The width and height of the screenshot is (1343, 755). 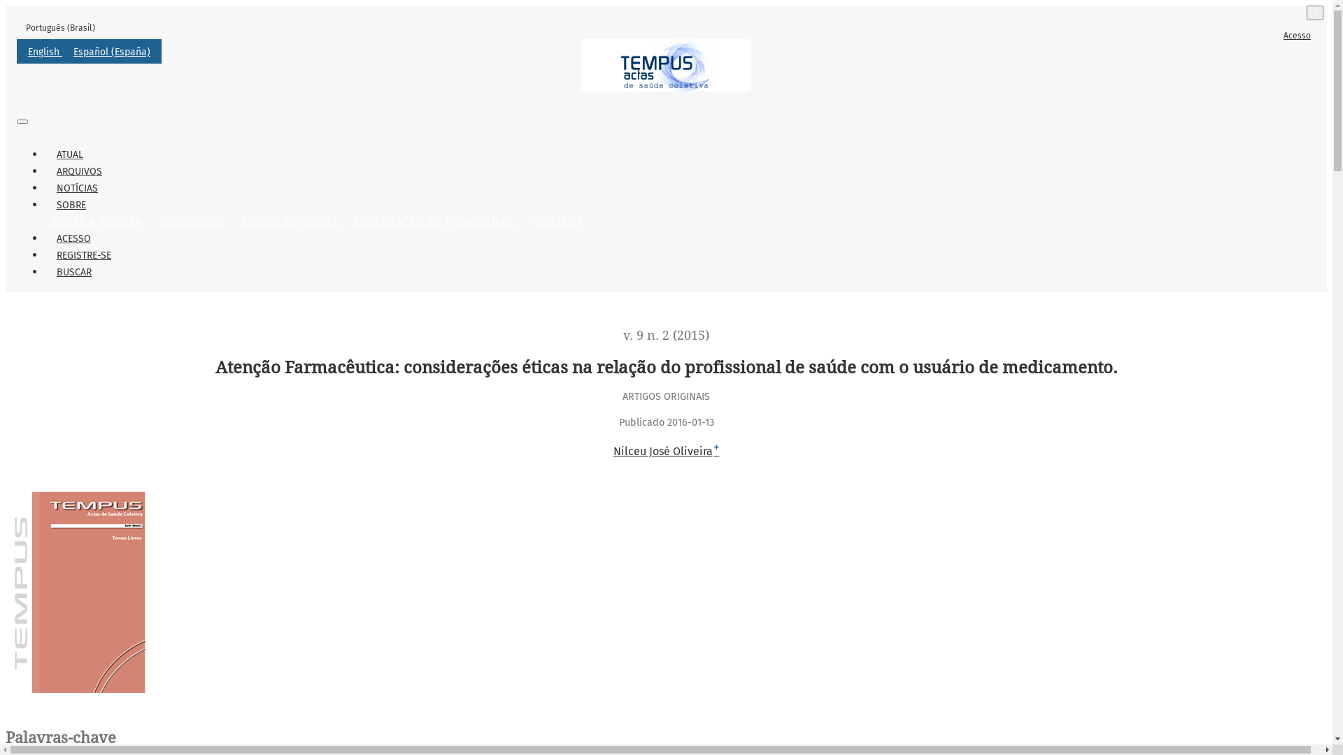 I want to click on Acesso, so click(x=1297, y=36).